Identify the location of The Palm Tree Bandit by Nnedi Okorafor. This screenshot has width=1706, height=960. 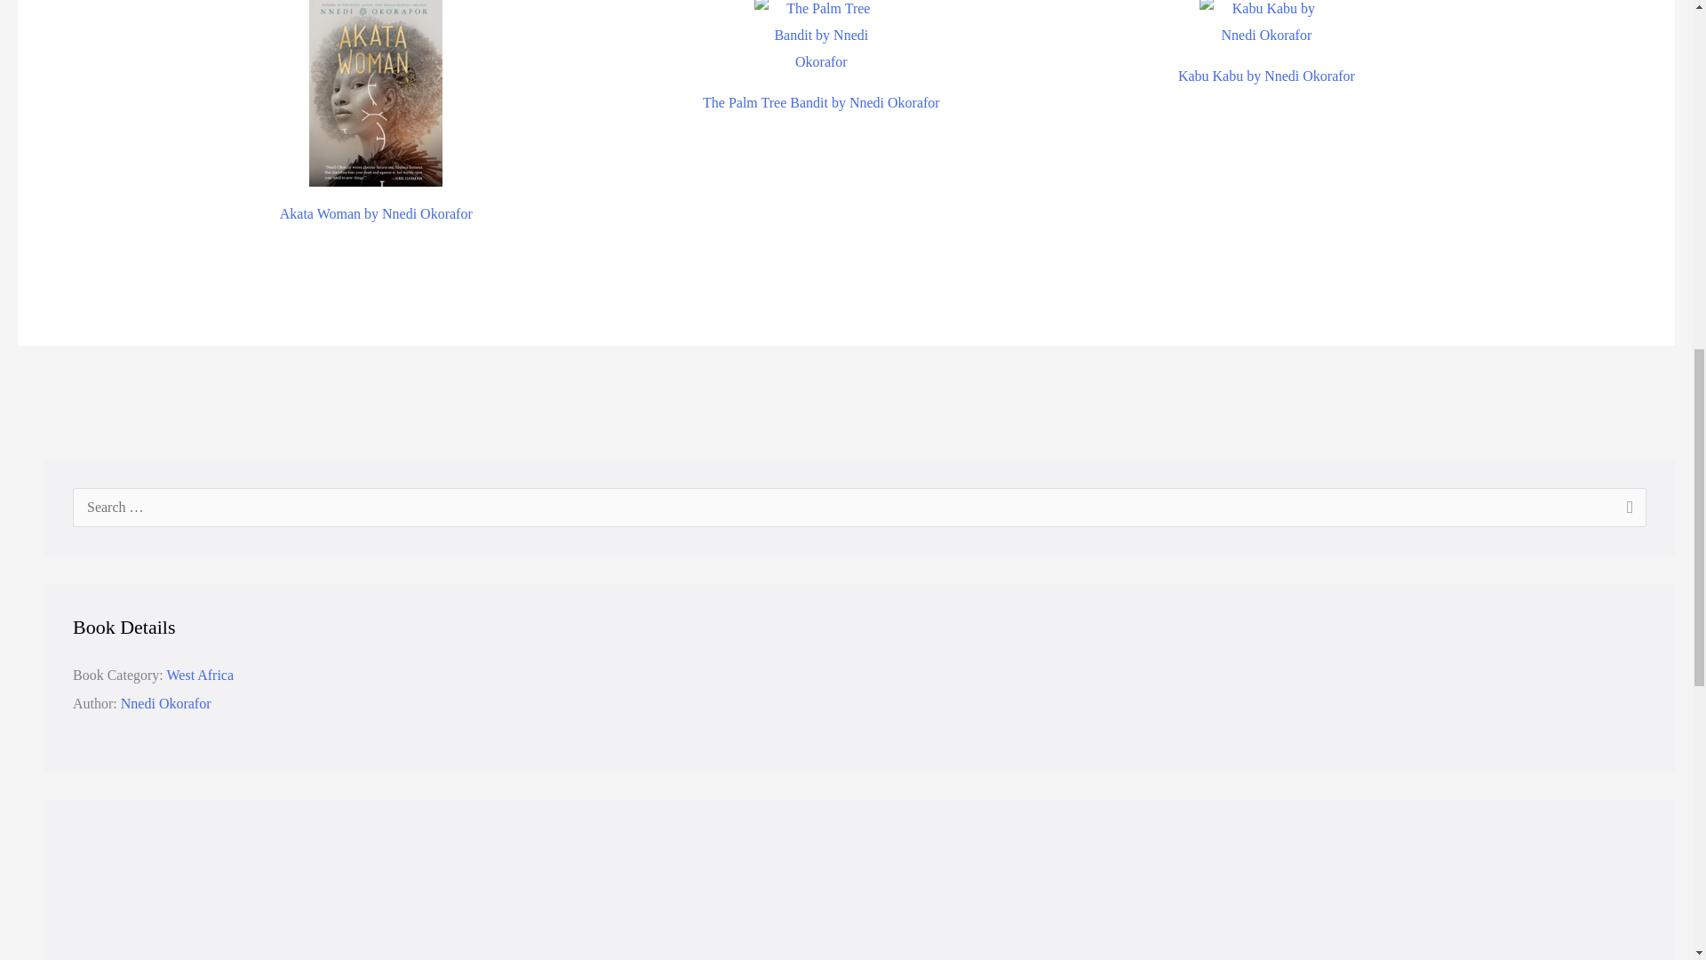
(821, 71).